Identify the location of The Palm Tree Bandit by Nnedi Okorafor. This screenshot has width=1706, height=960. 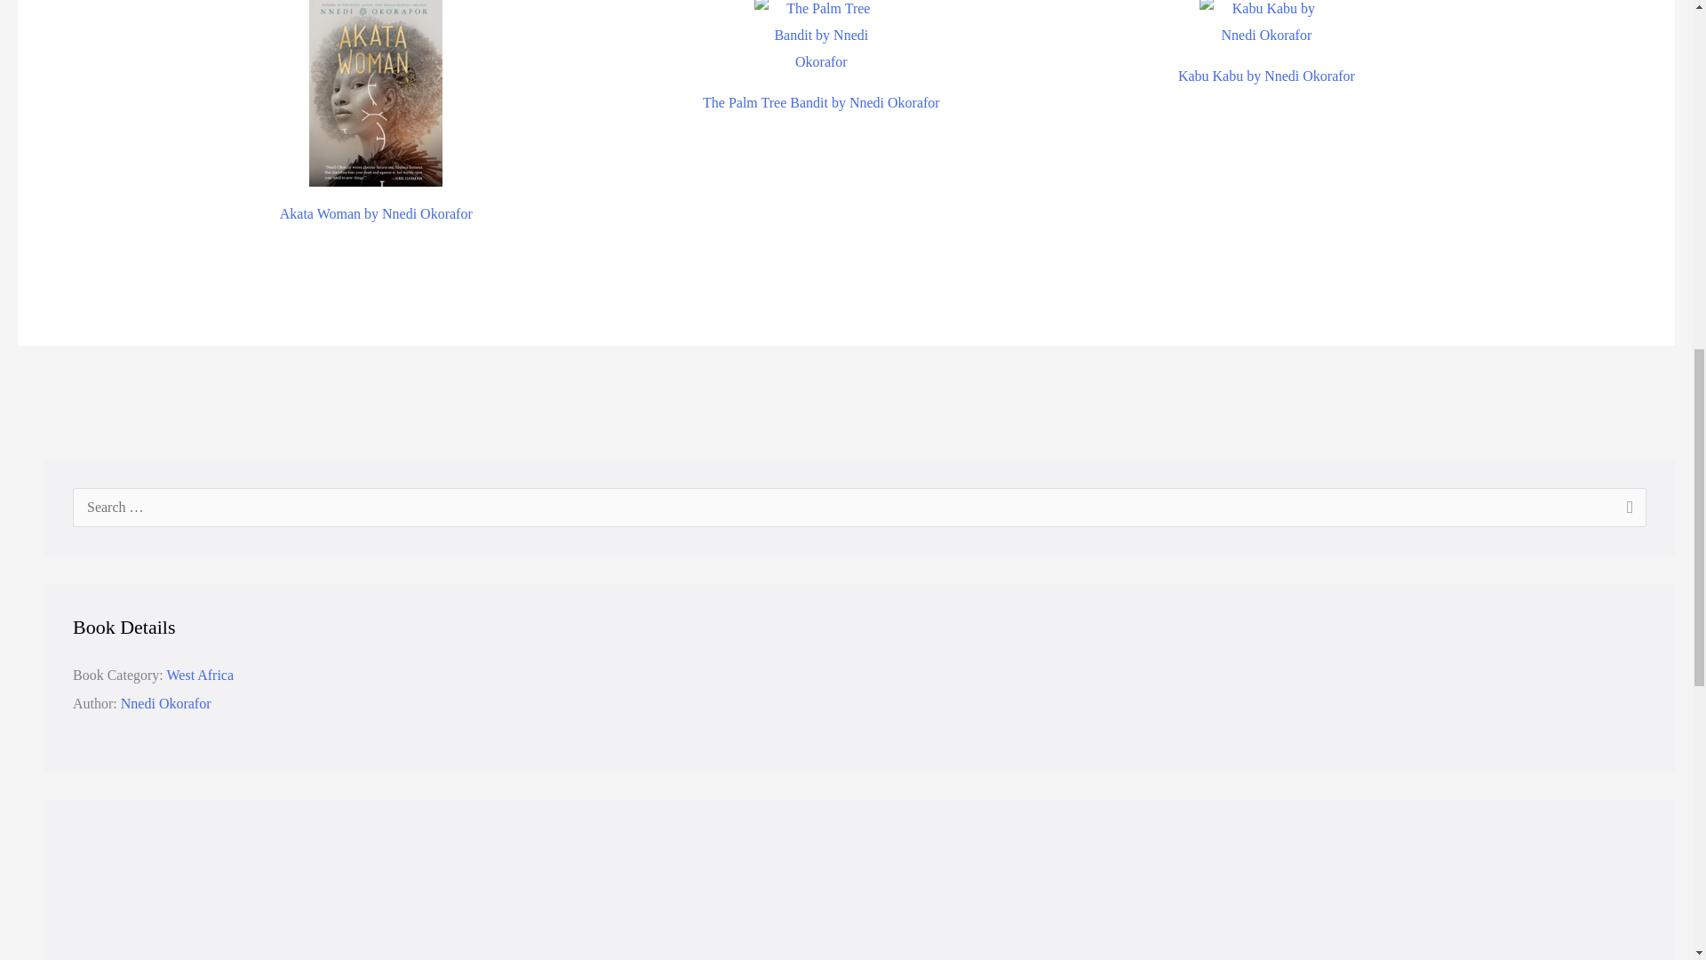
(821, 71).